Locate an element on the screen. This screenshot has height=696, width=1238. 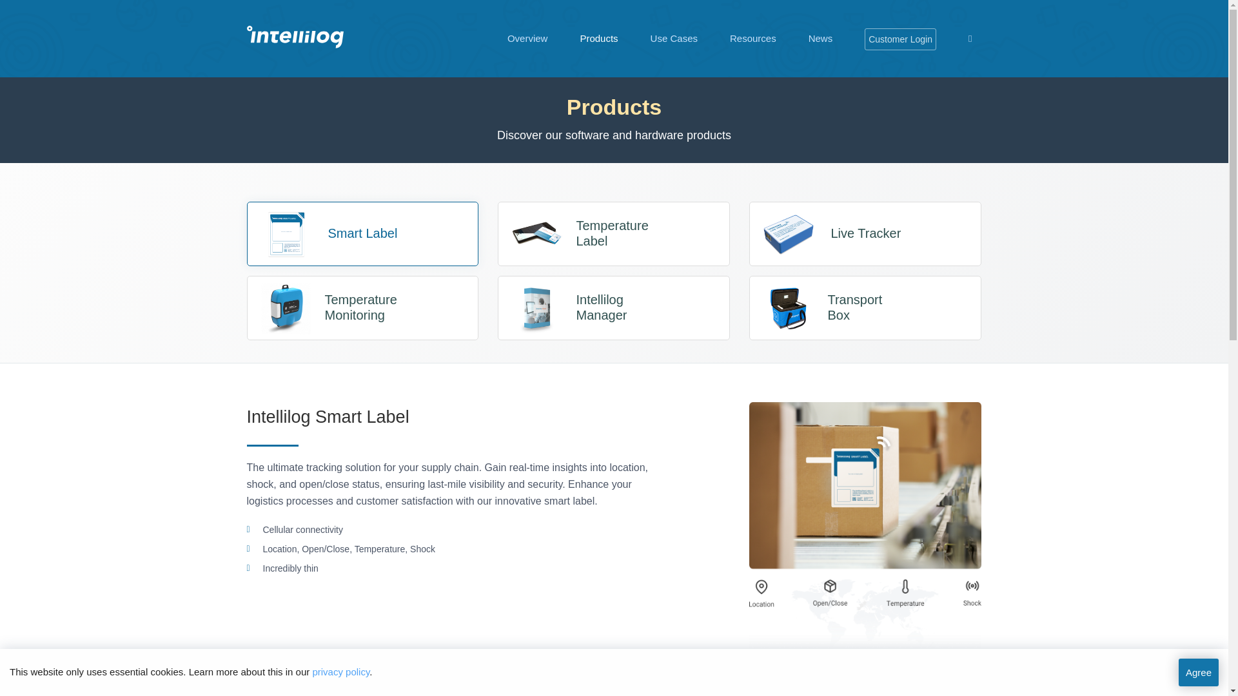
privacy policy is located at coordinates (527, 39).